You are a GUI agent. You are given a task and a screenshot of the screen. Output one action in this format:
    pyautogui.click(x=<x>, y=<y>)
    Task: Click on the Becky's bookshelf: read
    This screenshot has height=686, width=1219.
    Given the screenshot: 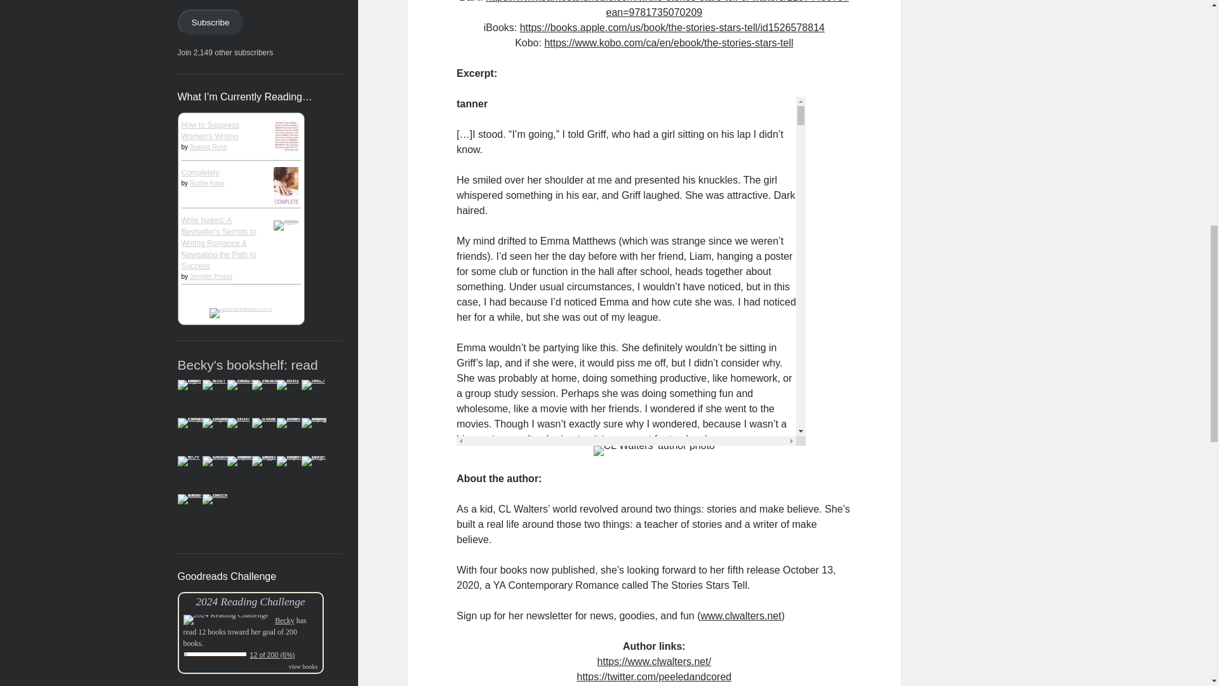 What is the action you would take?
    pyautogui.click(x=248, y=365)
    